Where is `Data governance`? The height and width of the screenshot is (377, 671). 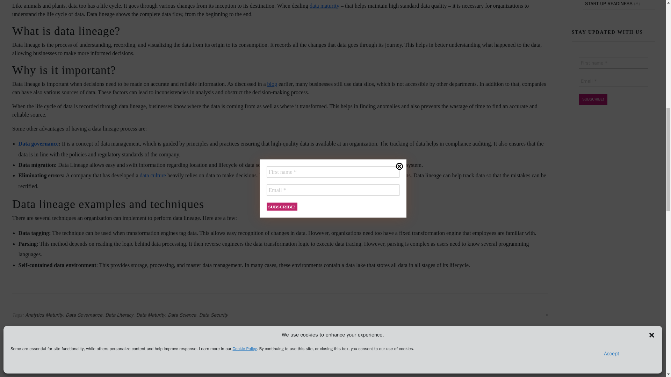
Data governance is located at coordinates (38, 143).